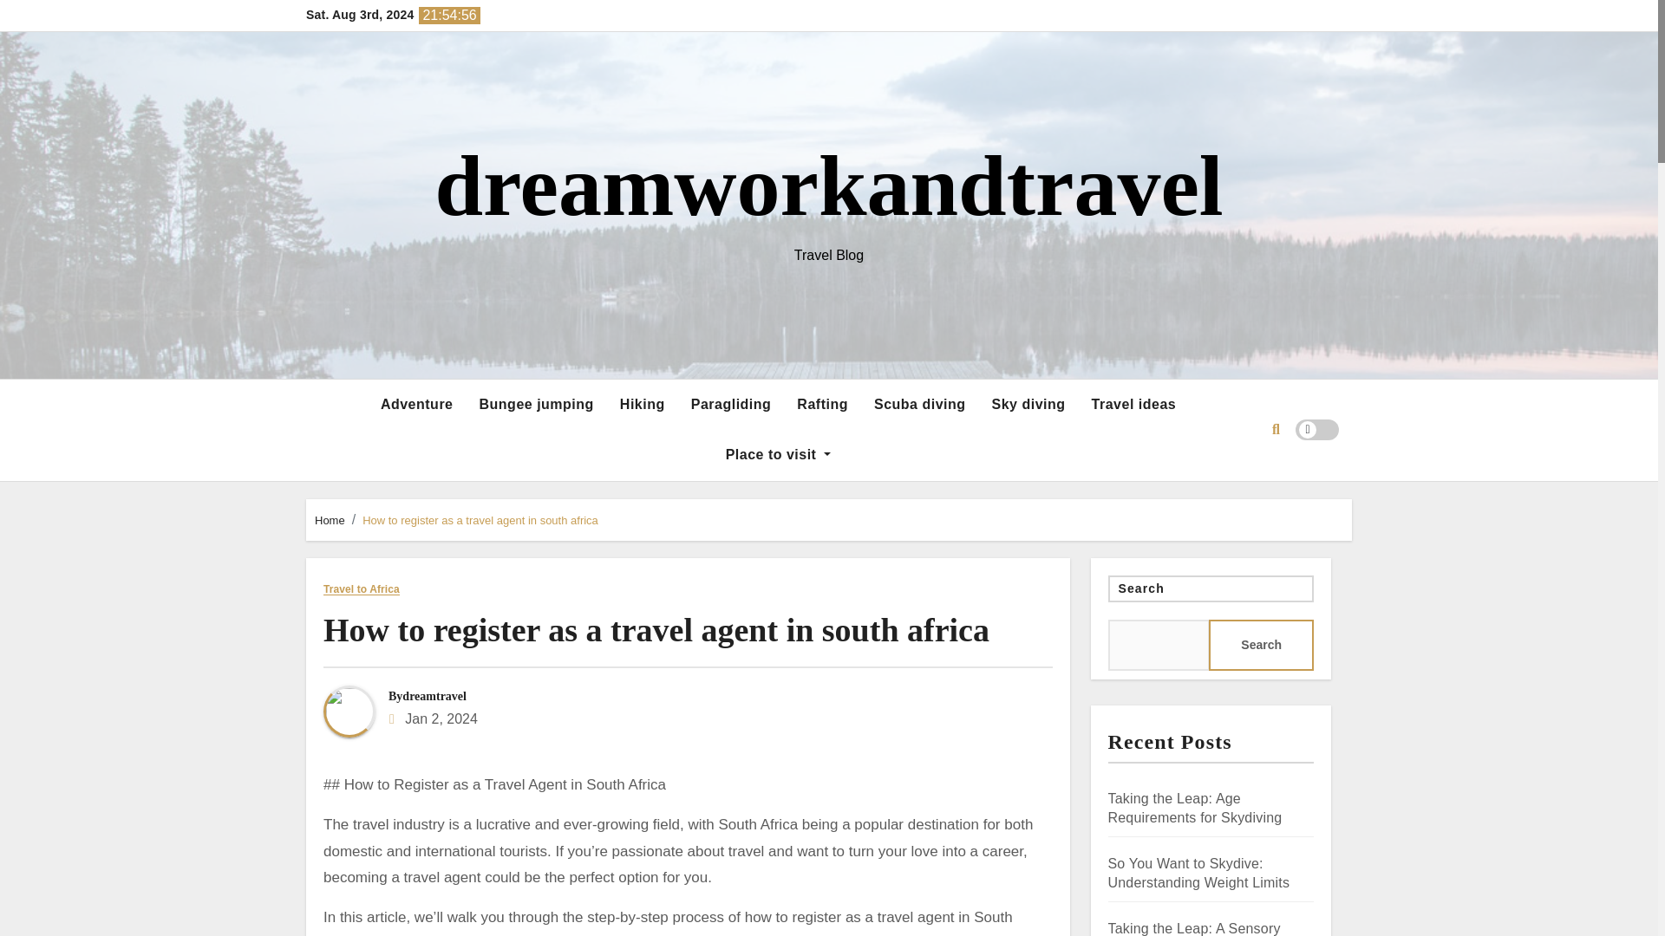 The image size is (1665, 936). Describe the element at coordinates (1134, 404) in the screenshot. I see `Travel ideas` at that location.